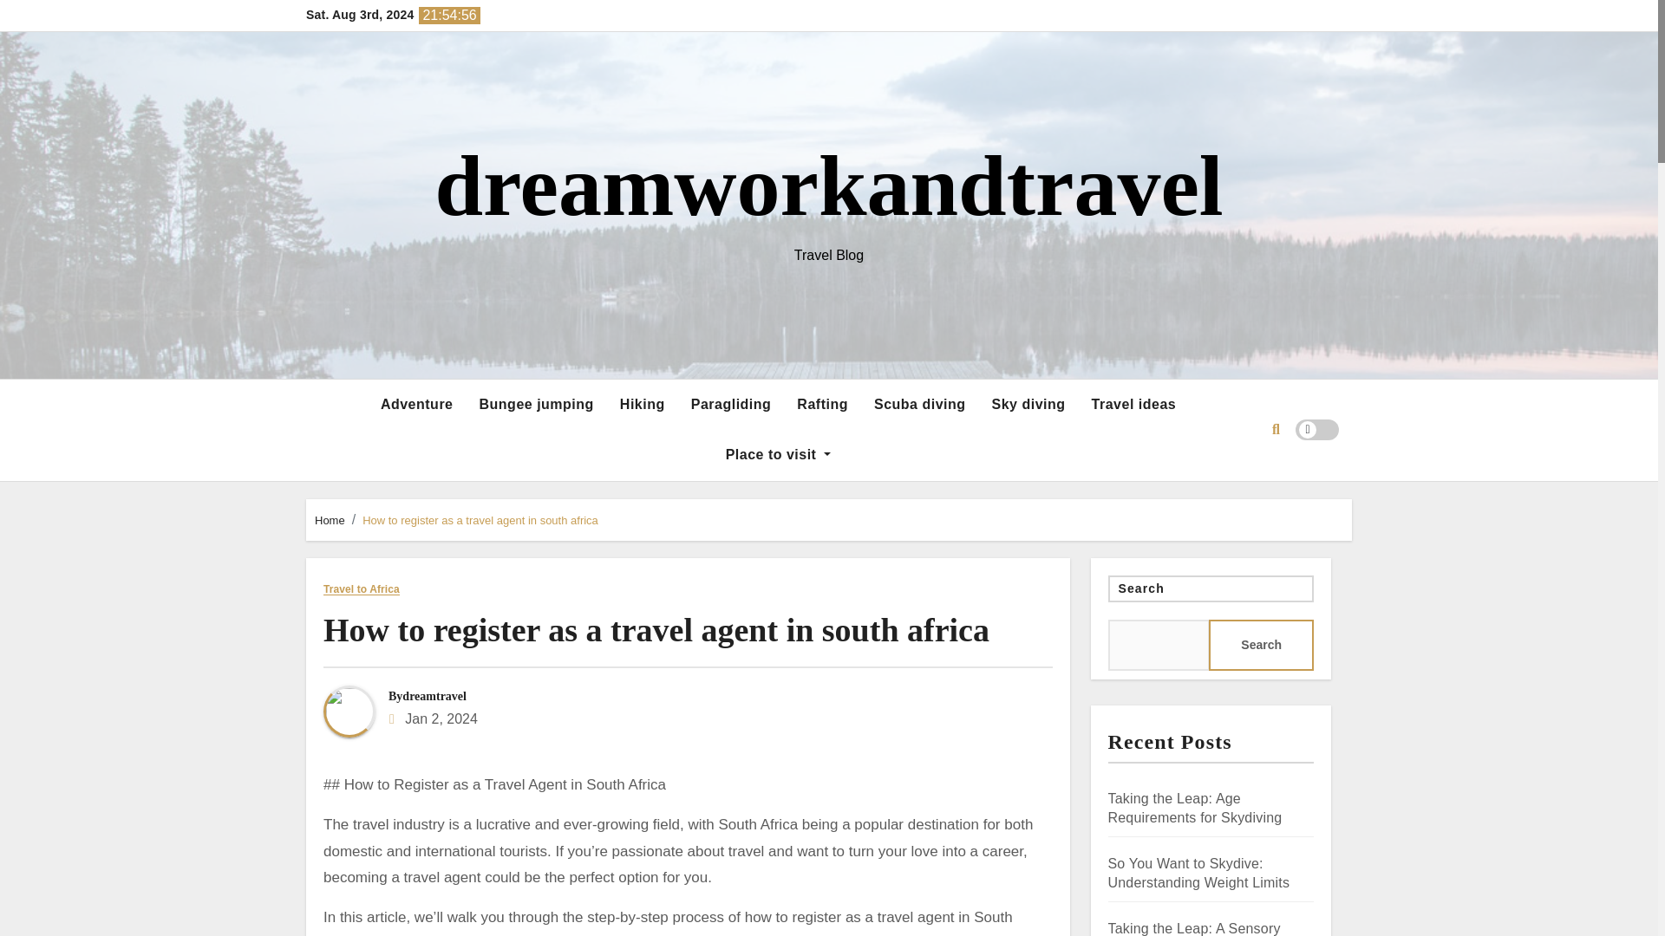 The image size is (1665, 936). Describe the element at coordinates (1134, 404) in the screenshot. I see `Travel ideas` at that location.